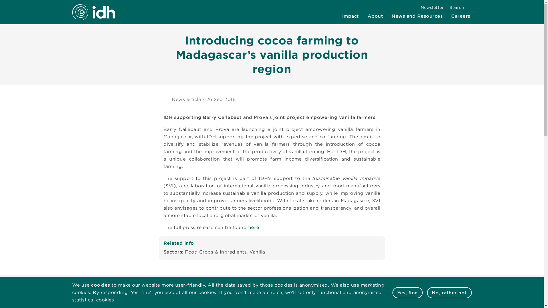 Image resolution: width=548 pixels, height=308 pixels. I want to click on Share on Facebook, so click(365, 99).